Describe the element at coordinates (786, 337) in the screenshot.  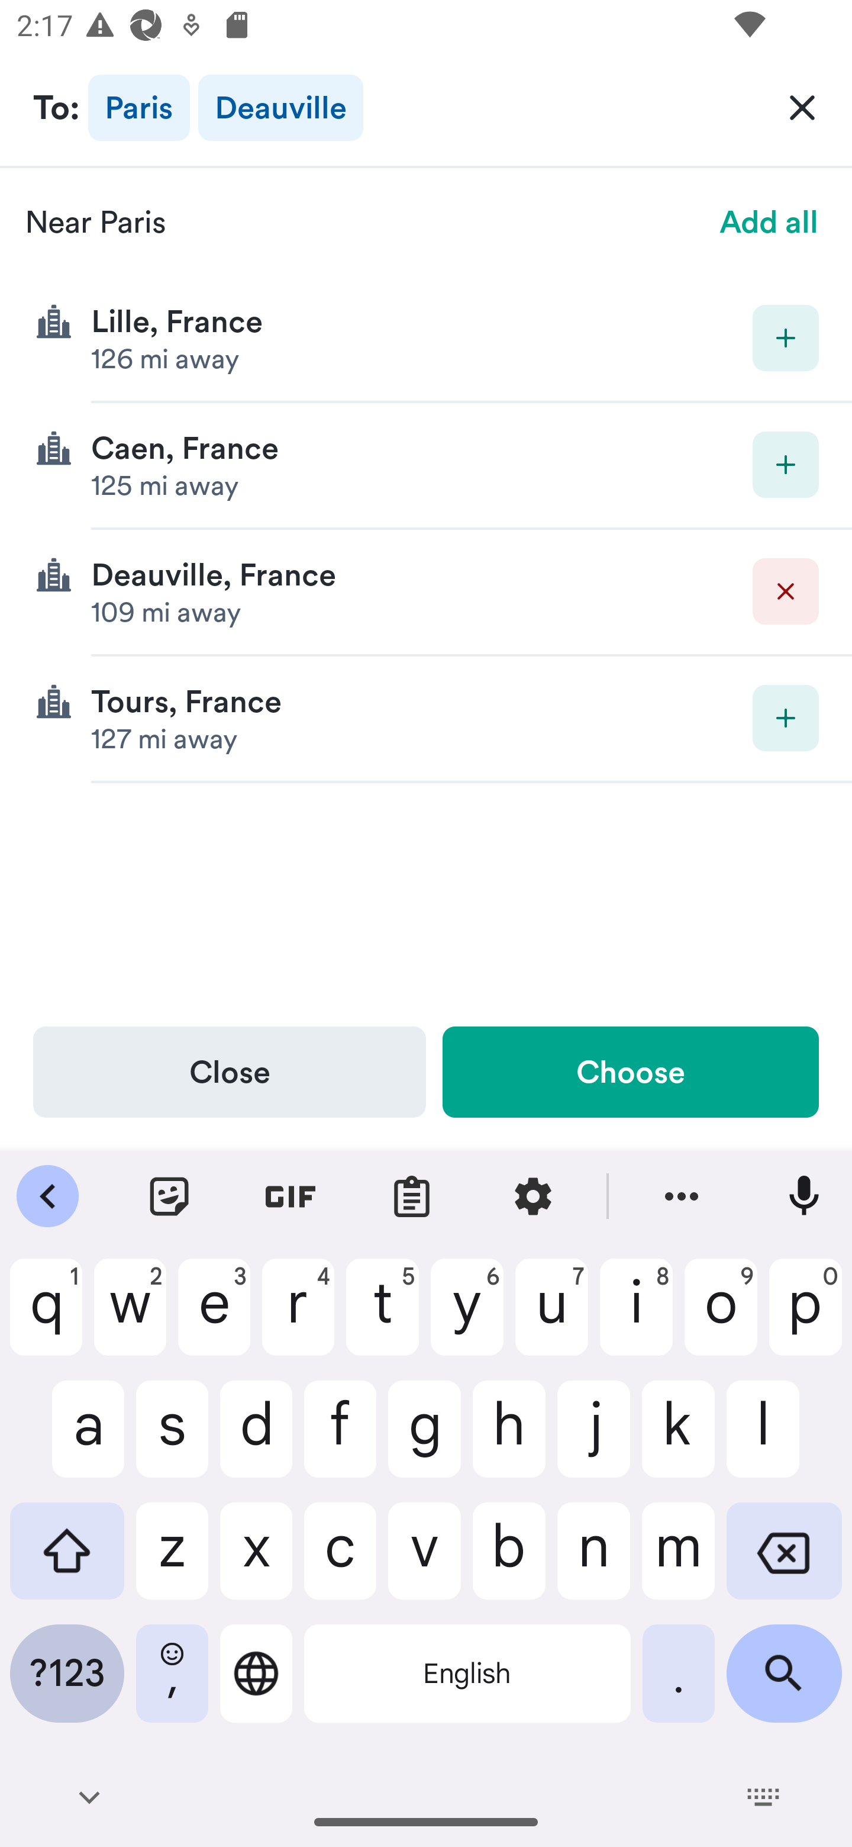
I see `Add destination` at that location.